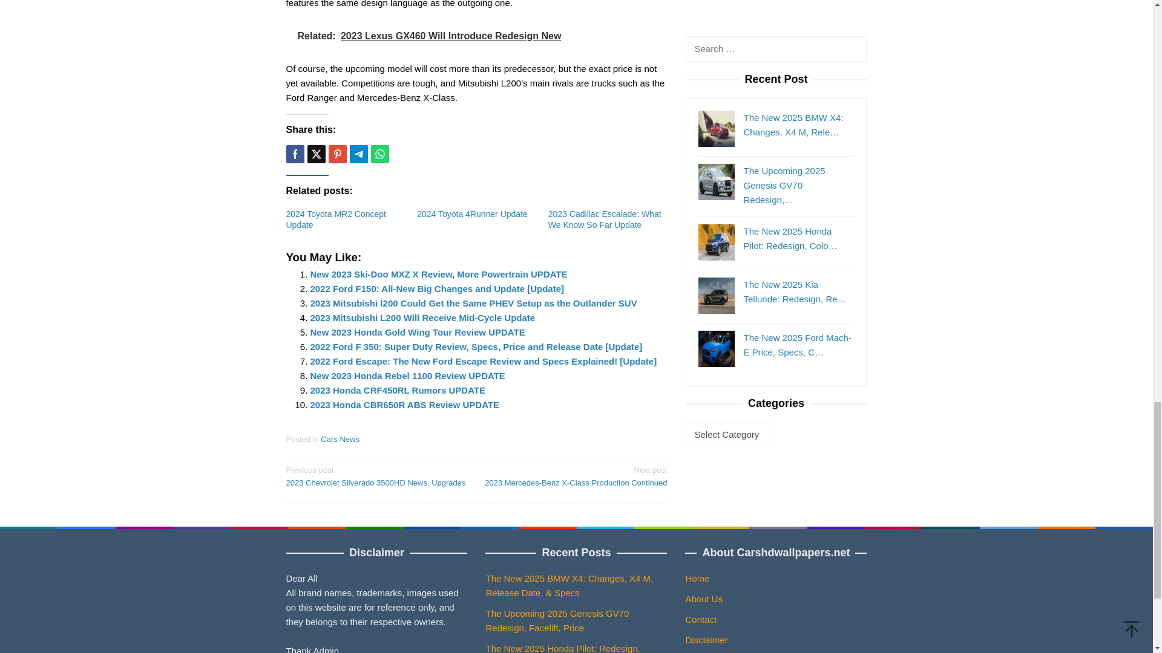 The image size is (1162, 653). I want to click on Tweet this, so click(316, 154).